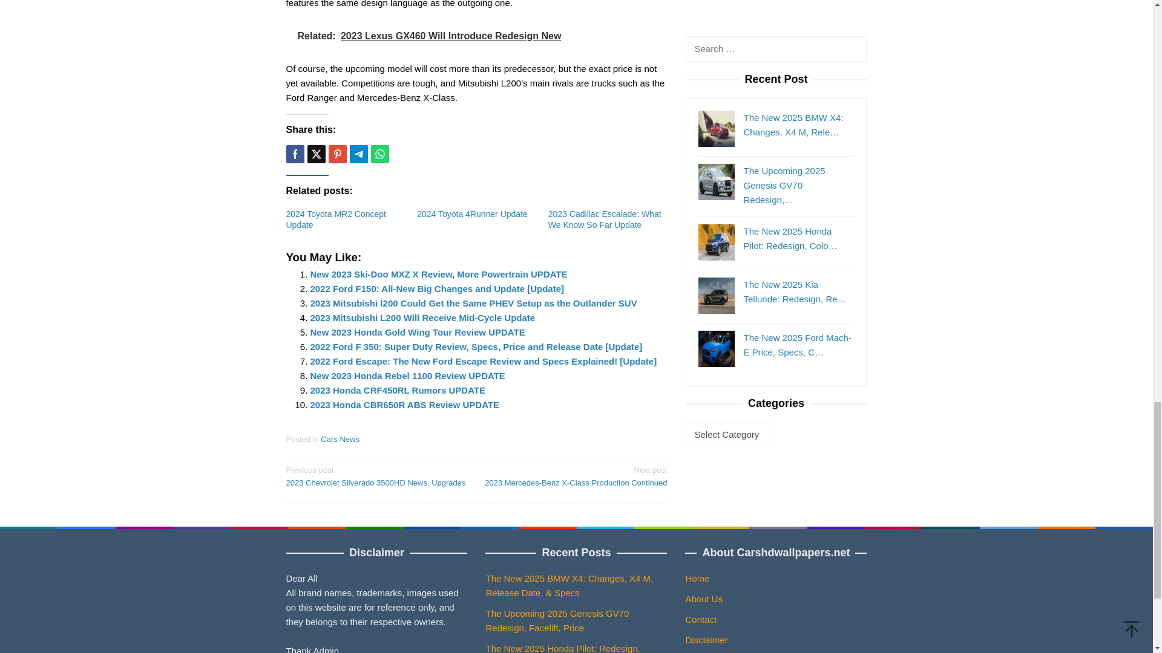 The image size is (1162, 653). I want to click on Tweet this, so click(316, 154).